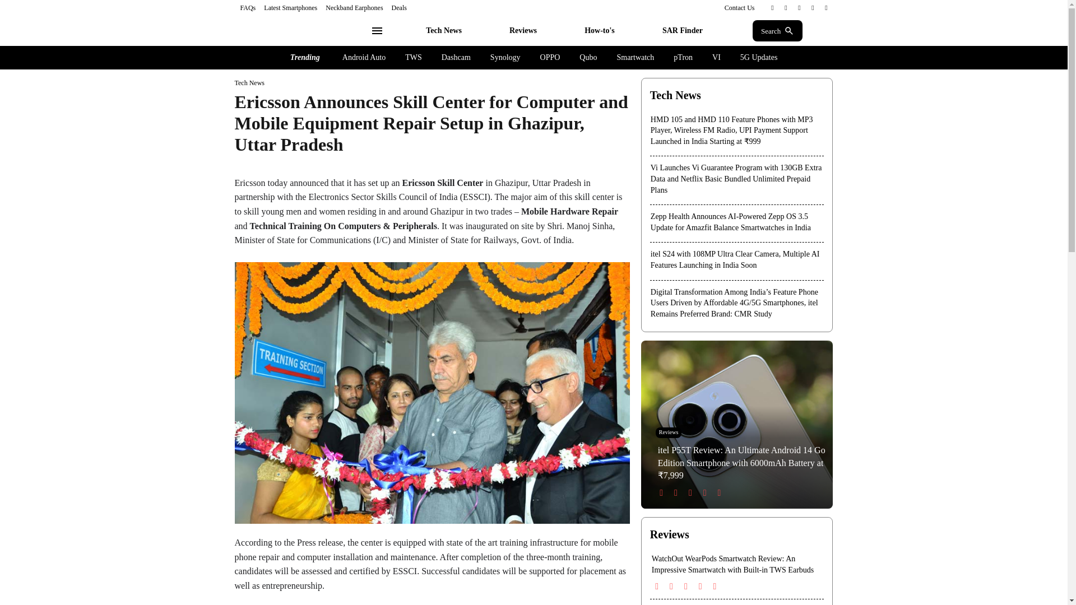 The width and height of the screenshot is (1076, 605). Describe the element at coordinates (777, 30) in the screenshot. I see `Search` at that location.